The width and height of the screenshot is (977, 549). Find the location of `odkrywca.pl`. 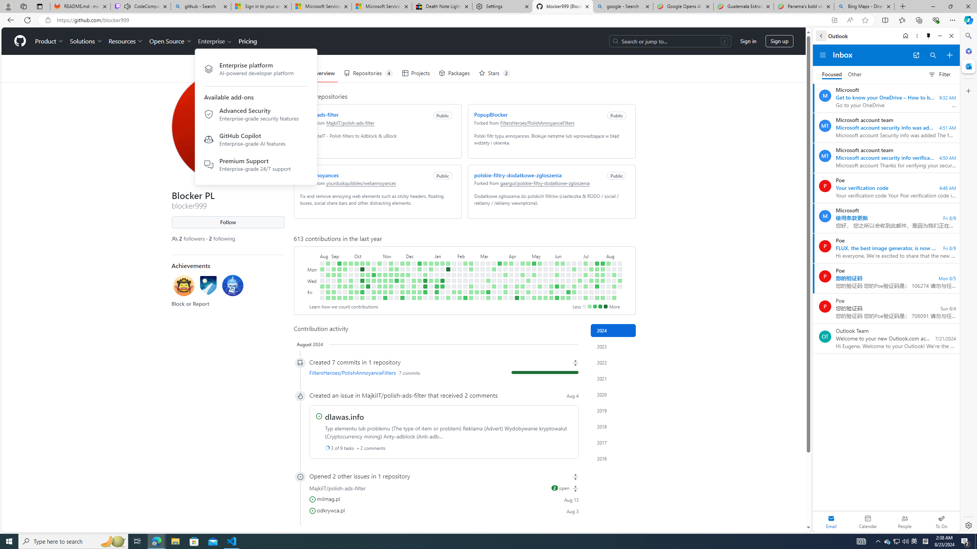

odkrywca.pl is located at coordinates (331, 510).